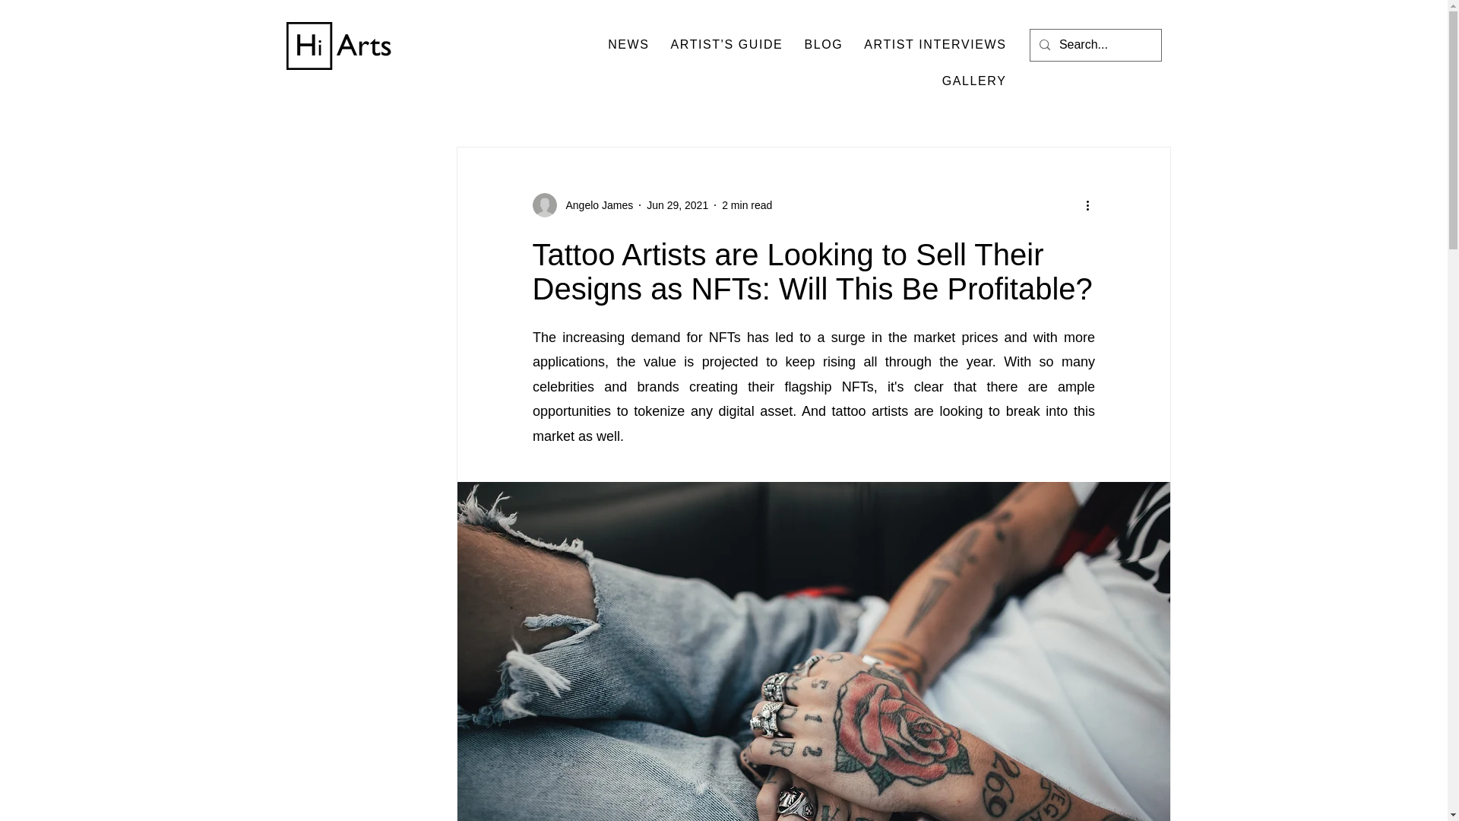 The height and width of the screenshot is (821, 1459). I want to click on 2 min read, so click(746, 205).